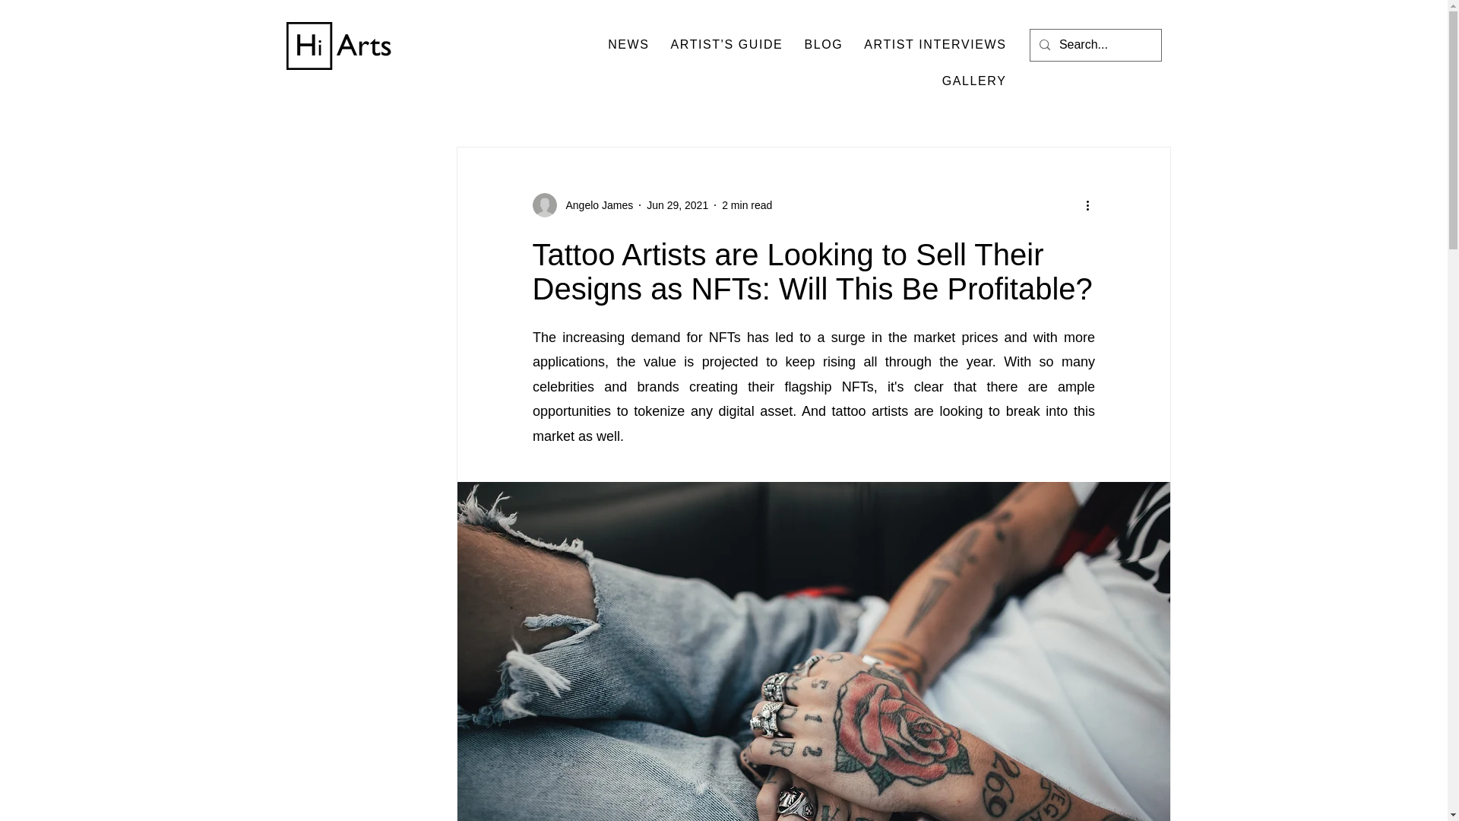 The height and width of the screenshot is (821, 1459). I want to click on 2 min read, so click(746, 205).